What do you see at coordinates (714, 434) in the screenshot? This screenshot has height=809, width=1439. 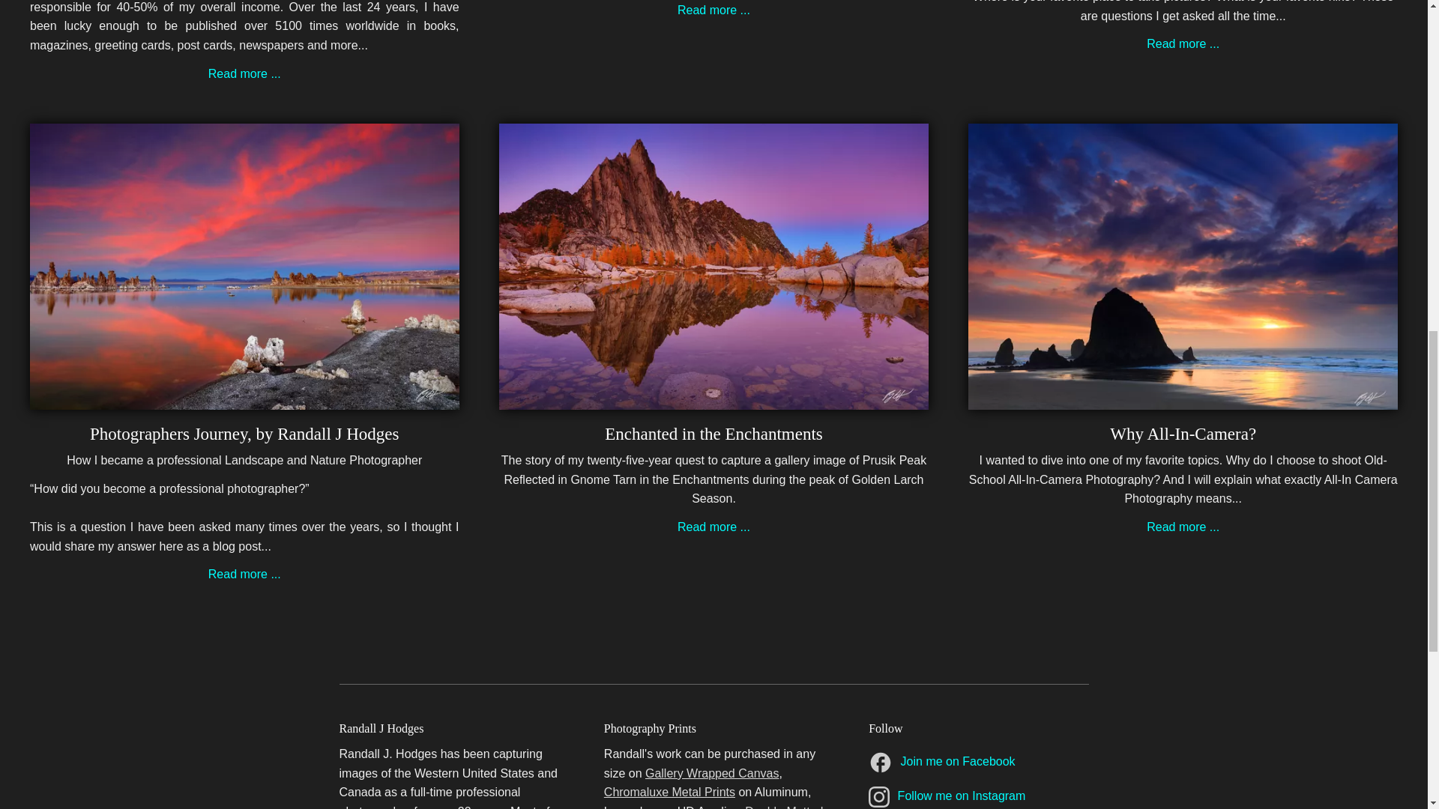 I see `Enchanted in the Enchantments` at bounding box center [714, 434].